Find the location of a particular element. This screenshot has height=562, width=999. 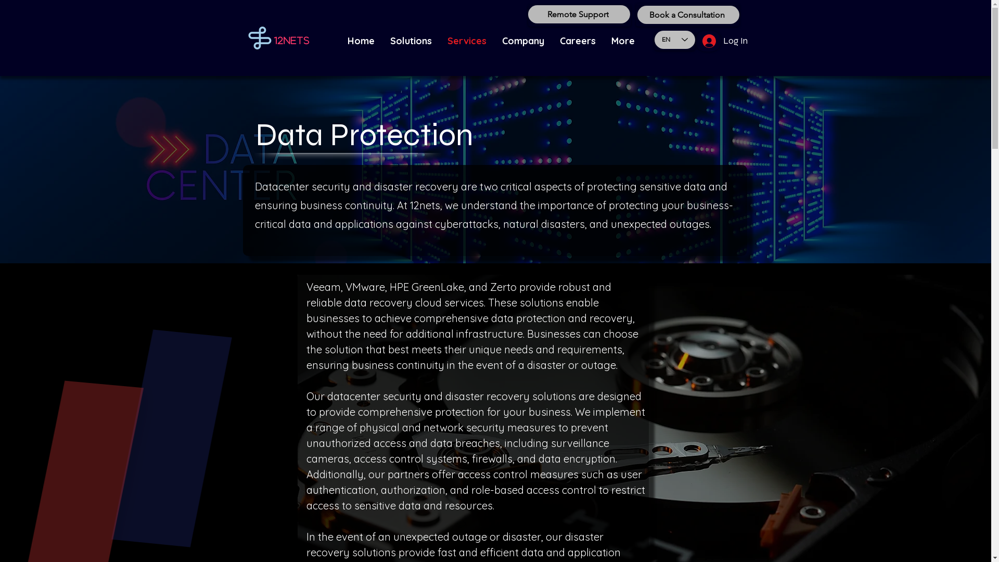

Services is located at coordinates (466, 41).